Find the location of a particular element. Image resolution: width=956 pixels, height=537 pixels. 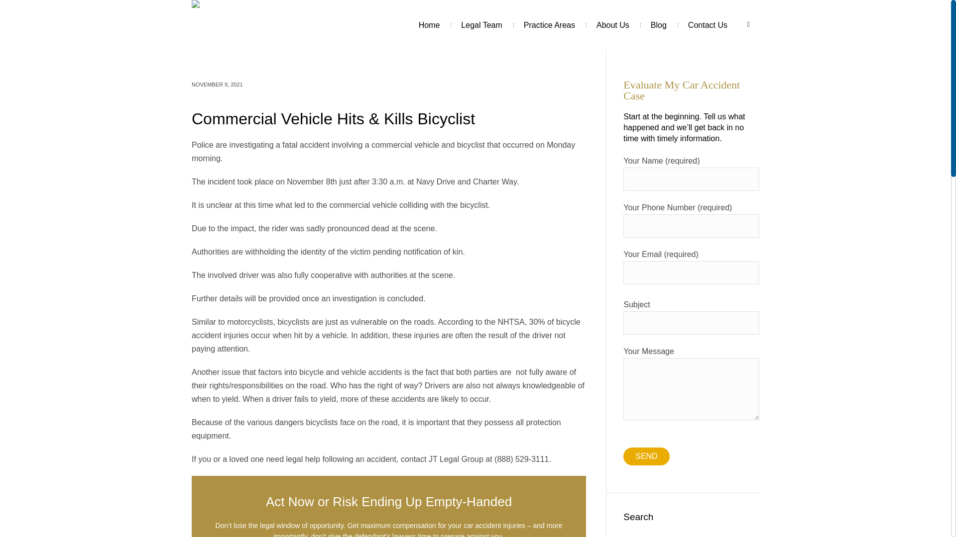

About Us is located at coordinates (612, 25).